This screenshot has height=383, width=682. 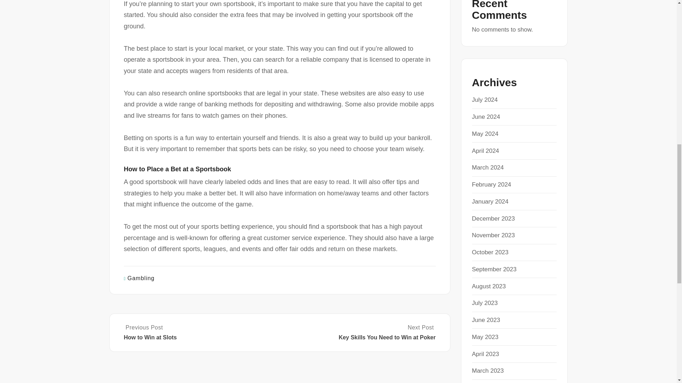 I want to click on May 2023, so click(x=485, y=337).